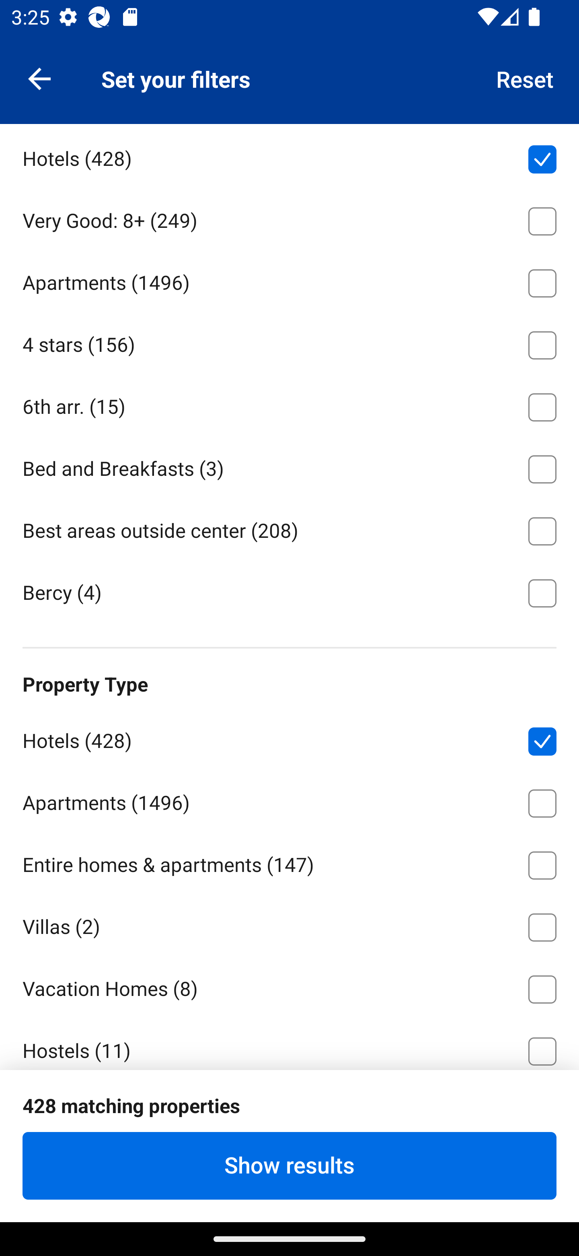  I want to click on Show results, so click(289, 1165).